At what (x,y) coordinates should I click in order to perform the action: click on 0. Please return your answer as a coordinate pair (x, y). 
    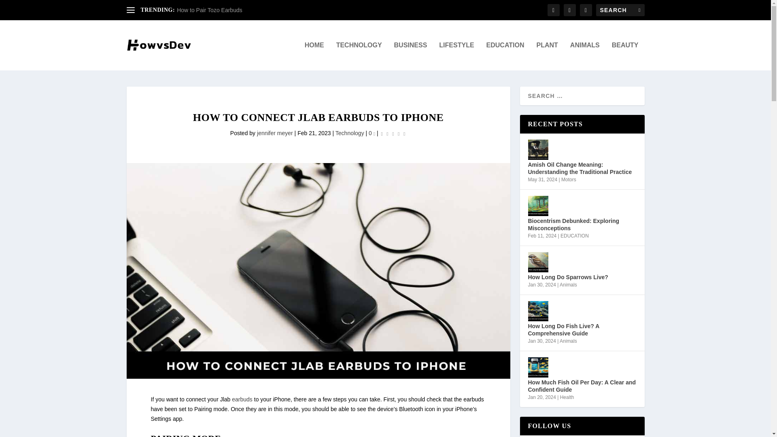
    Looking at the image, I should click on (372, 133).